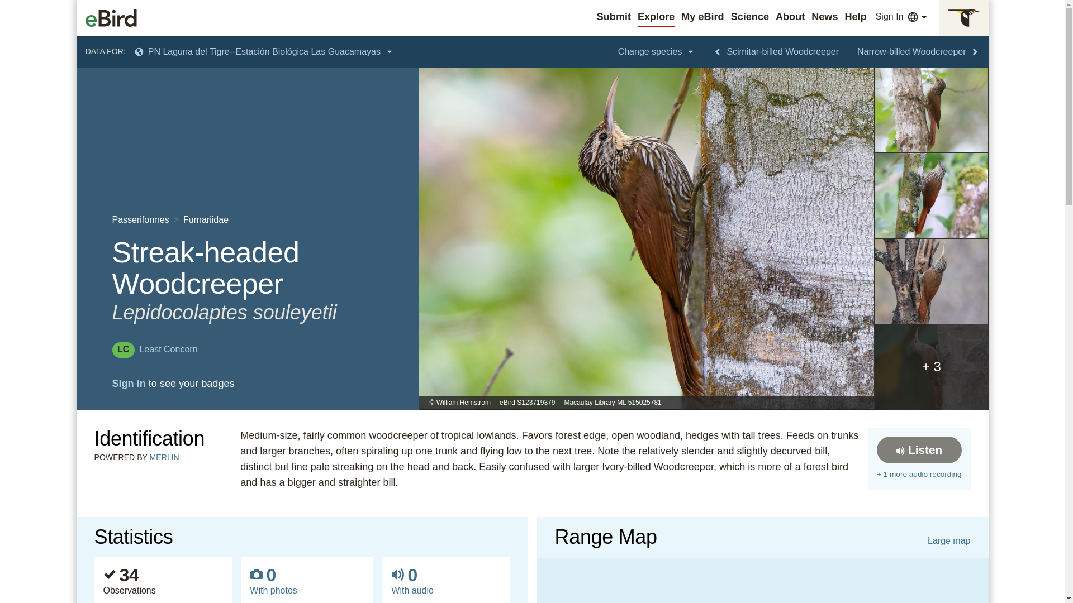 The width and height of the screenshot is (1073, 603). Describe the element at coordinates (790, 17) in the screenshot. I see `About` at that location.